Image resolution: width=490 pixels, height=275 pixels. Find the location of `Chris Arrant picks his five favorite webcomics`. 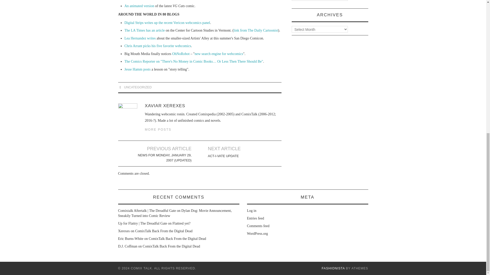

Chris Arrant picks his five favorite webcomics is located at coordinates (158, 46).